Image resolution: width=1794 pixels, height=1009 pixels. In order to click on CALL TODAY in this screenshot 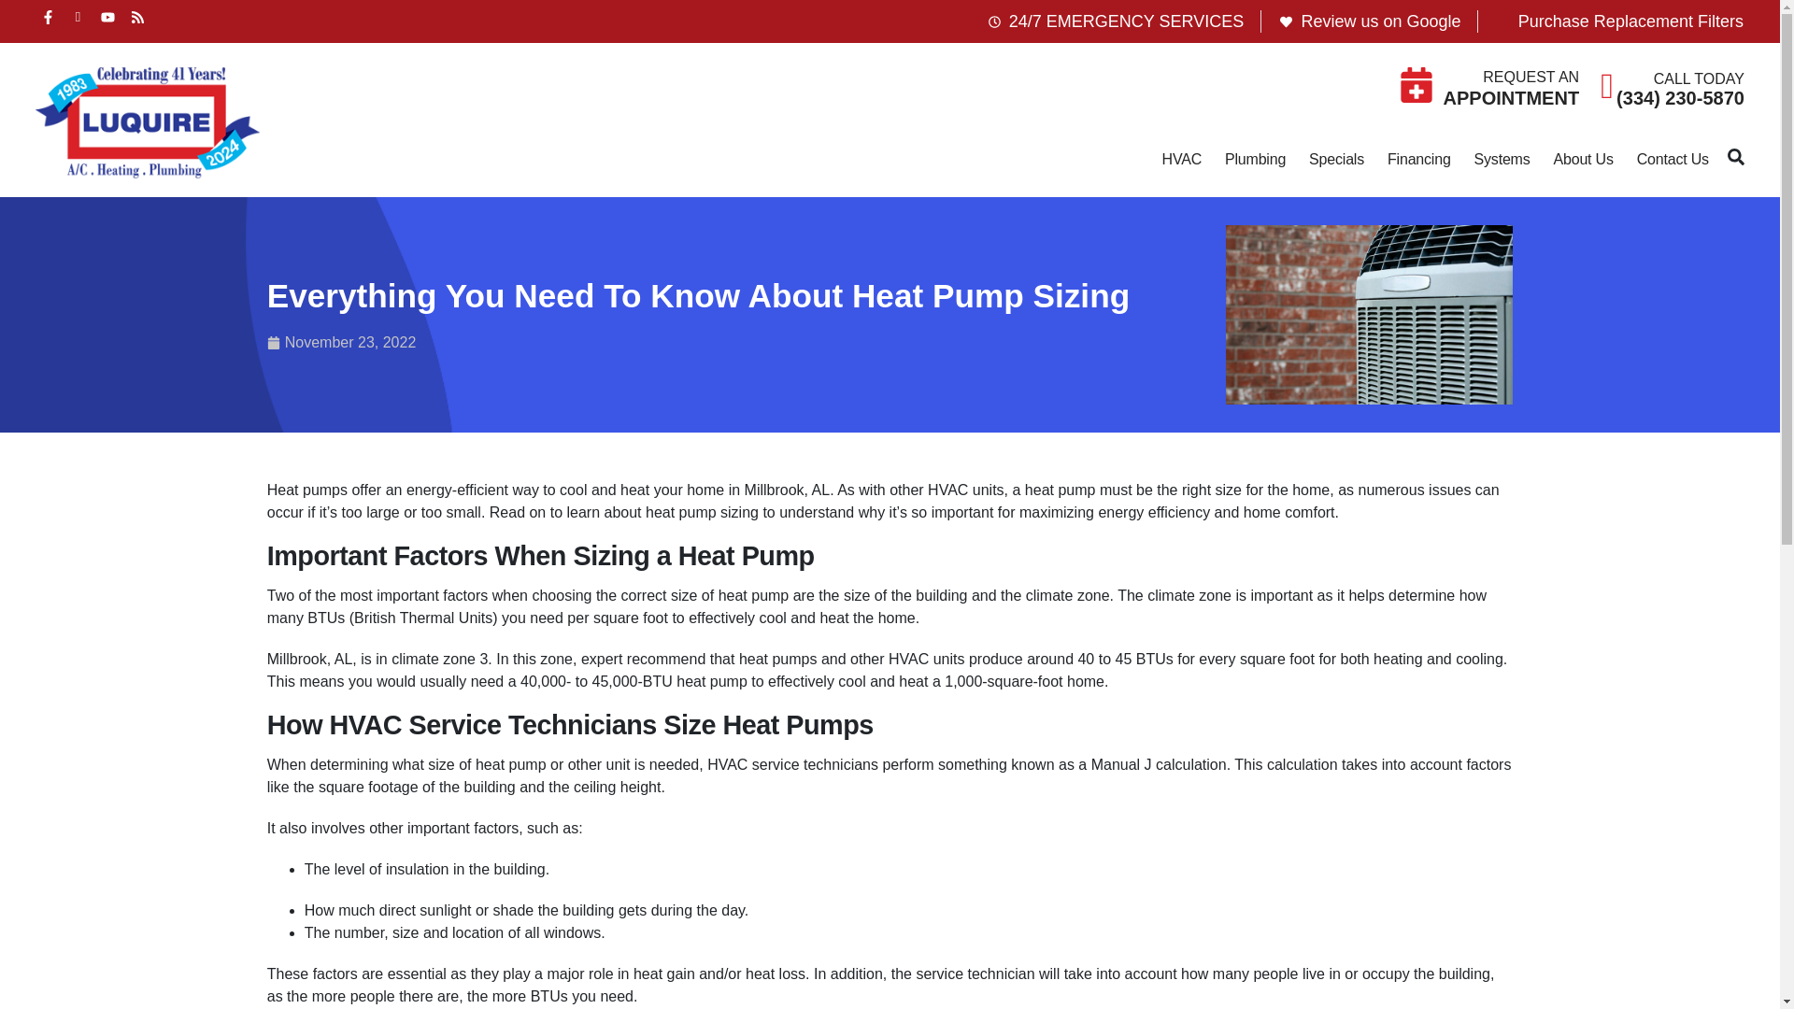, I will do `click(1699, 78)`.